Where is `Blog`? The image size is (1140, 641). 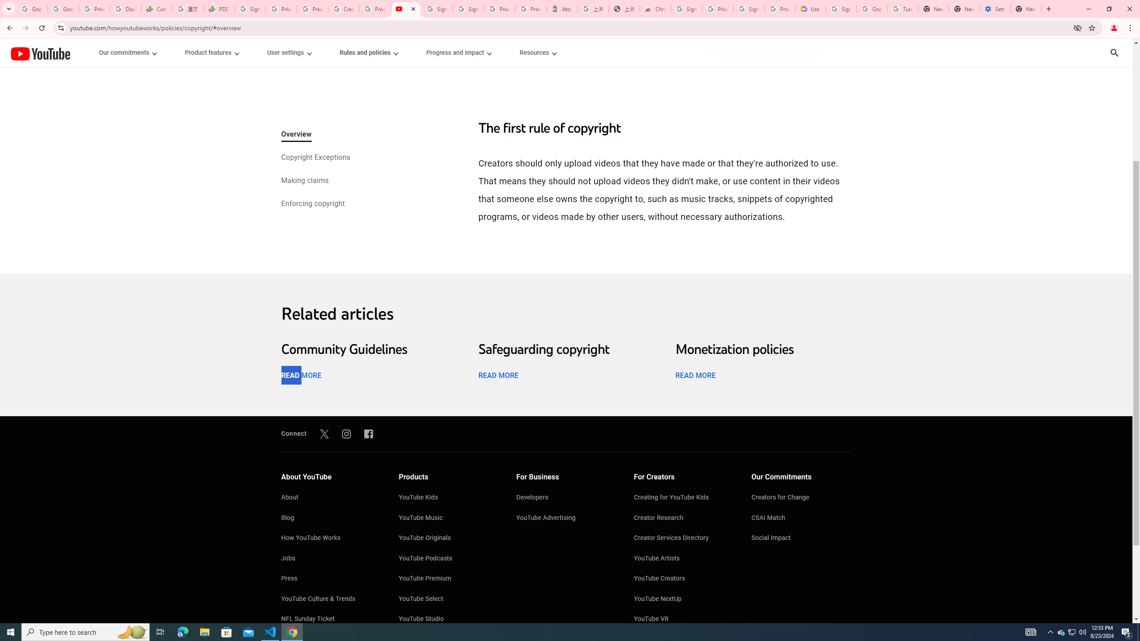 Blog is located at coordinates (330, 518).